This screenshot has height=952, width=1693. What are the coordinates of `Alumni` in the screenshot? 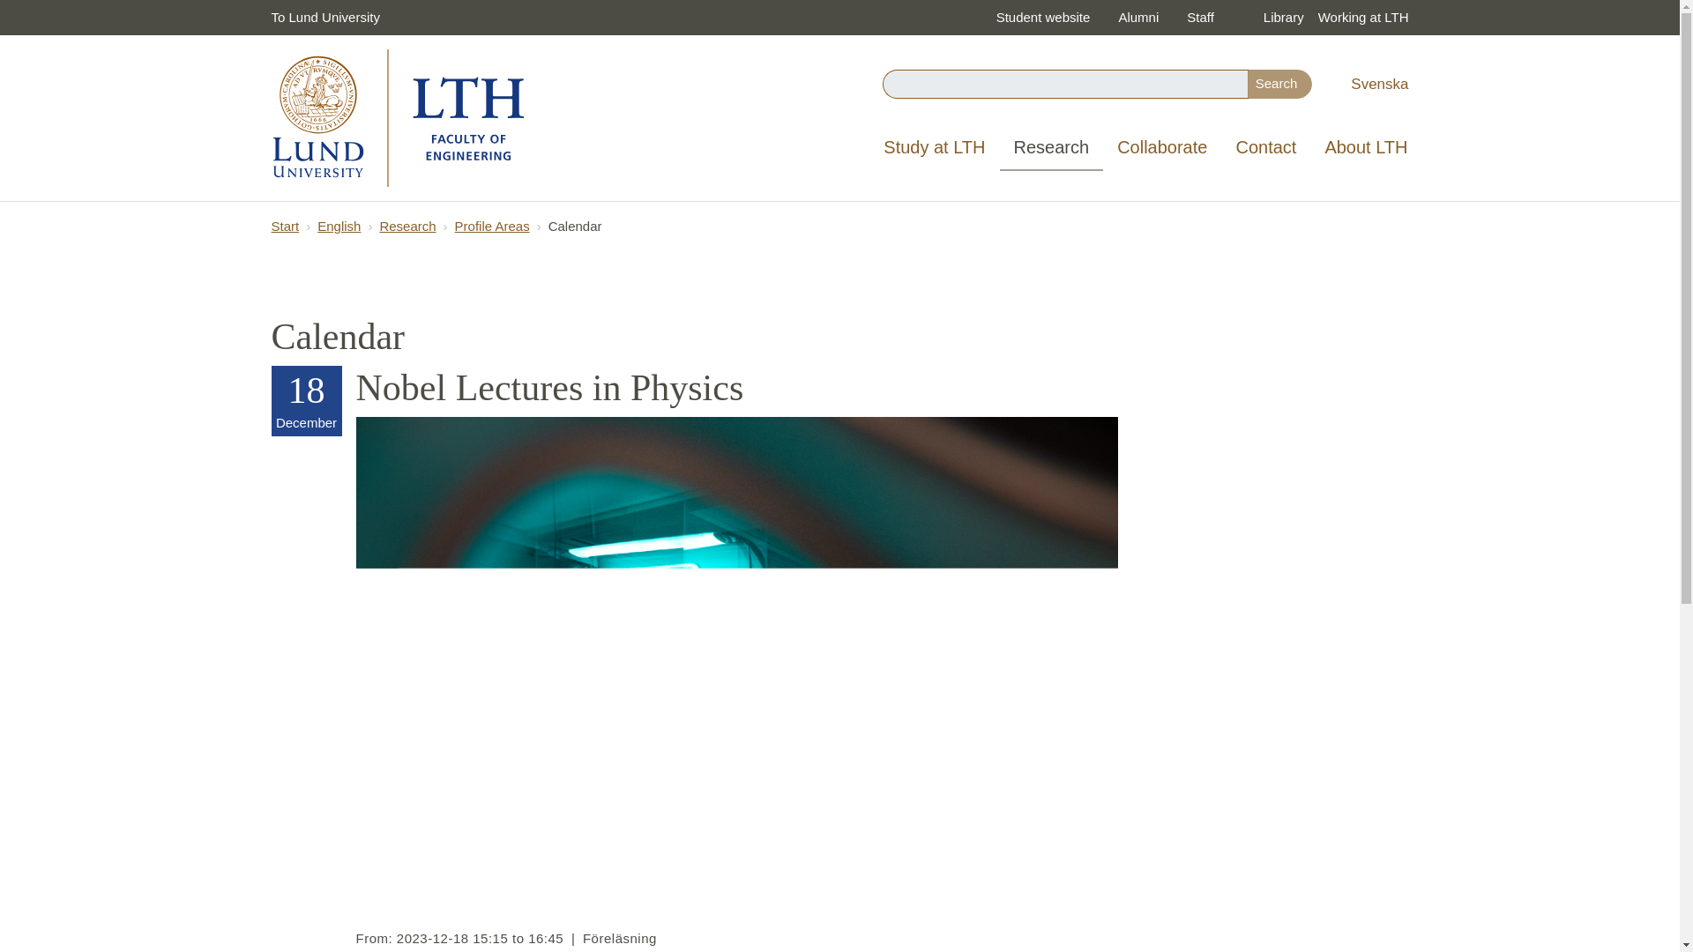 It's located at (1137, 18).